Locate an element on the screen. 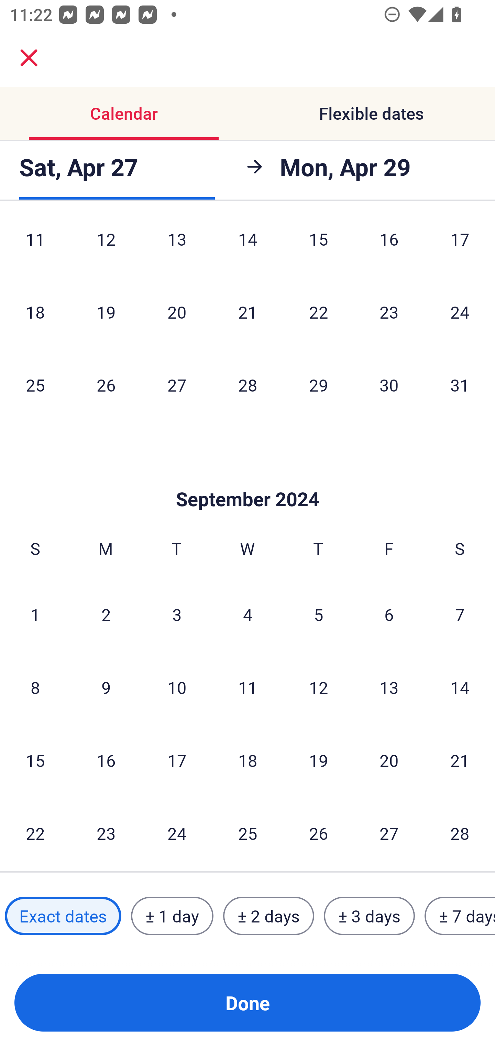 This screenshot has height=1046, width=495. 6 Friday, September 6, 2024 is located at coordinates (389, 615).